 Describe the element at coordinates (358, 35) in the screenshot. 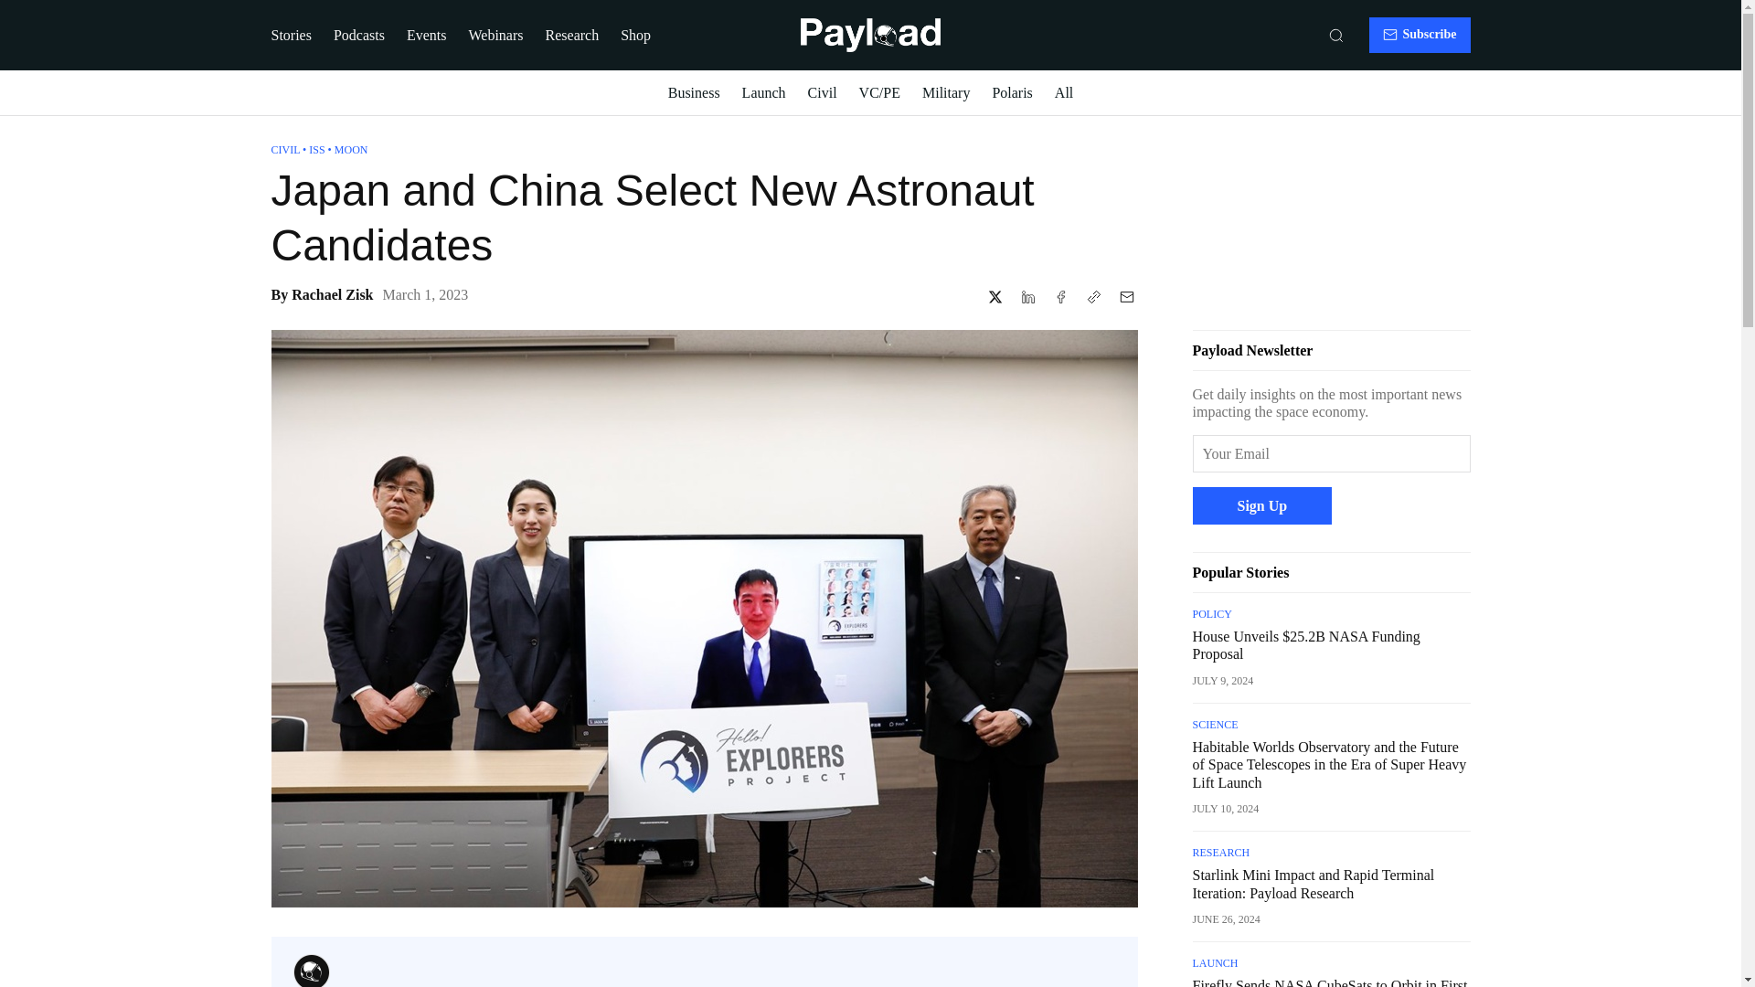

I see `Podcasts` at that location.